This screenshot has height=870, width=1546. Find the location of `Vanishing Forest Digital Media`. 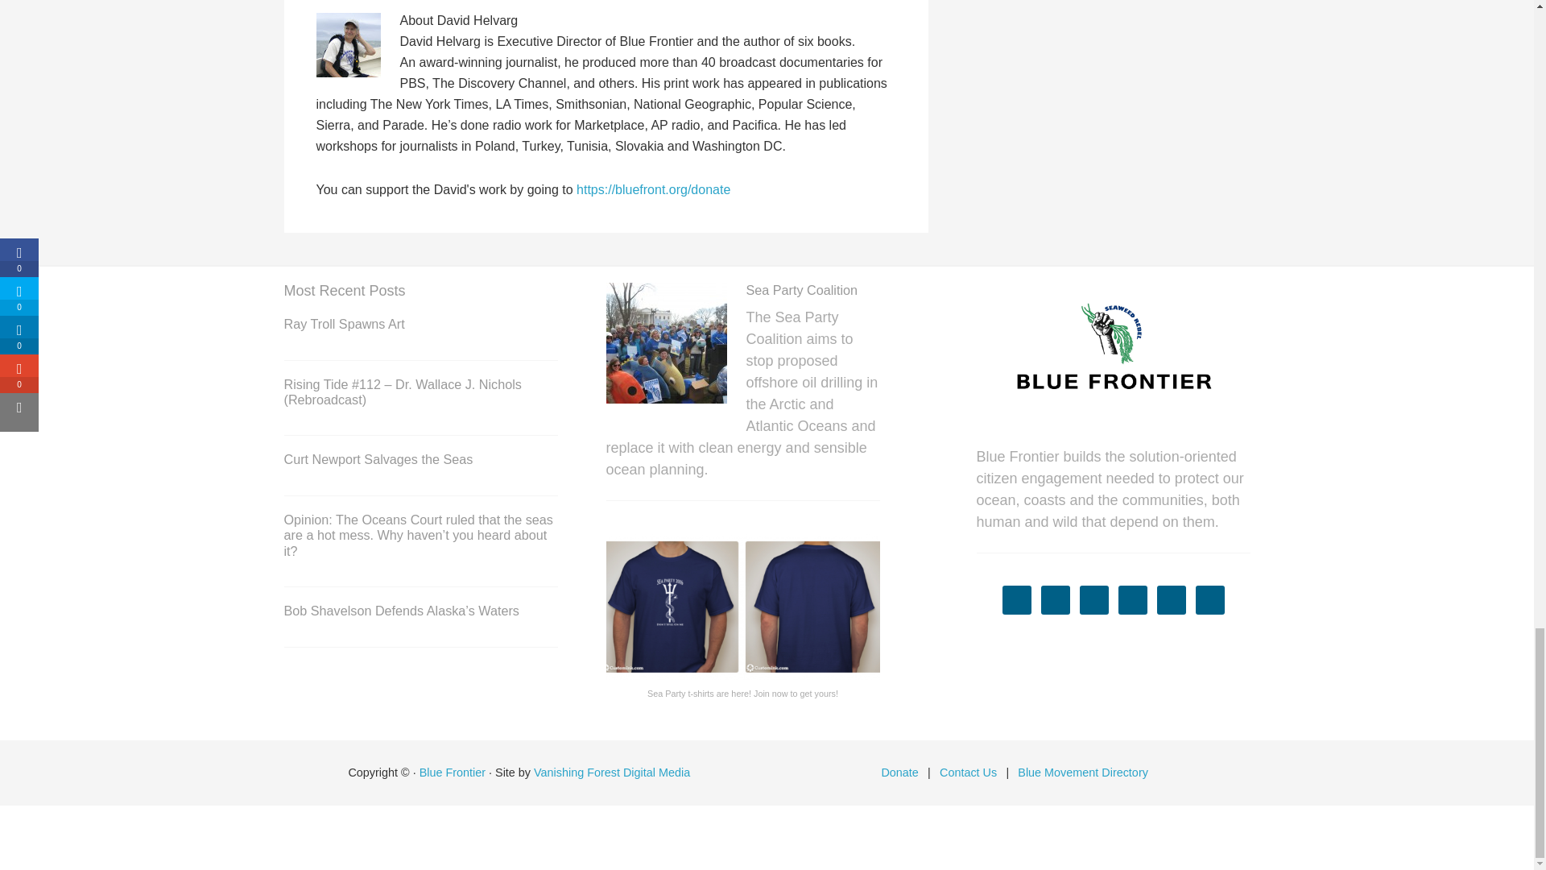

Vanishing Forest Digital Media is located at coordinates (611, 772).